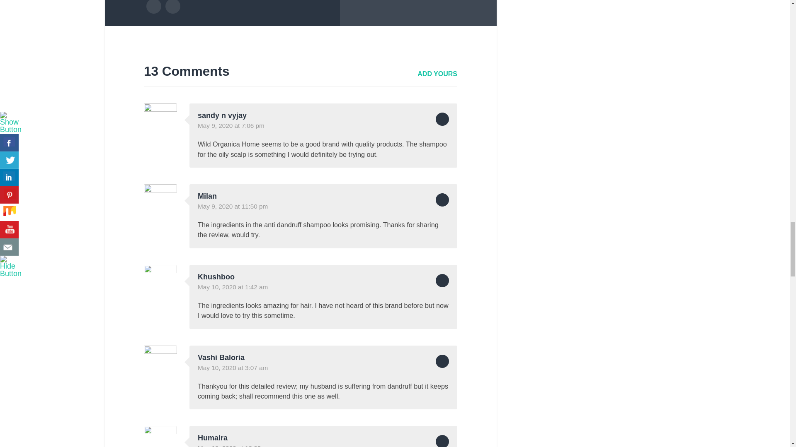 The image size is (796, 447). I want to click on May 9, 2020 at 7:06 pm, so click(231, 125).